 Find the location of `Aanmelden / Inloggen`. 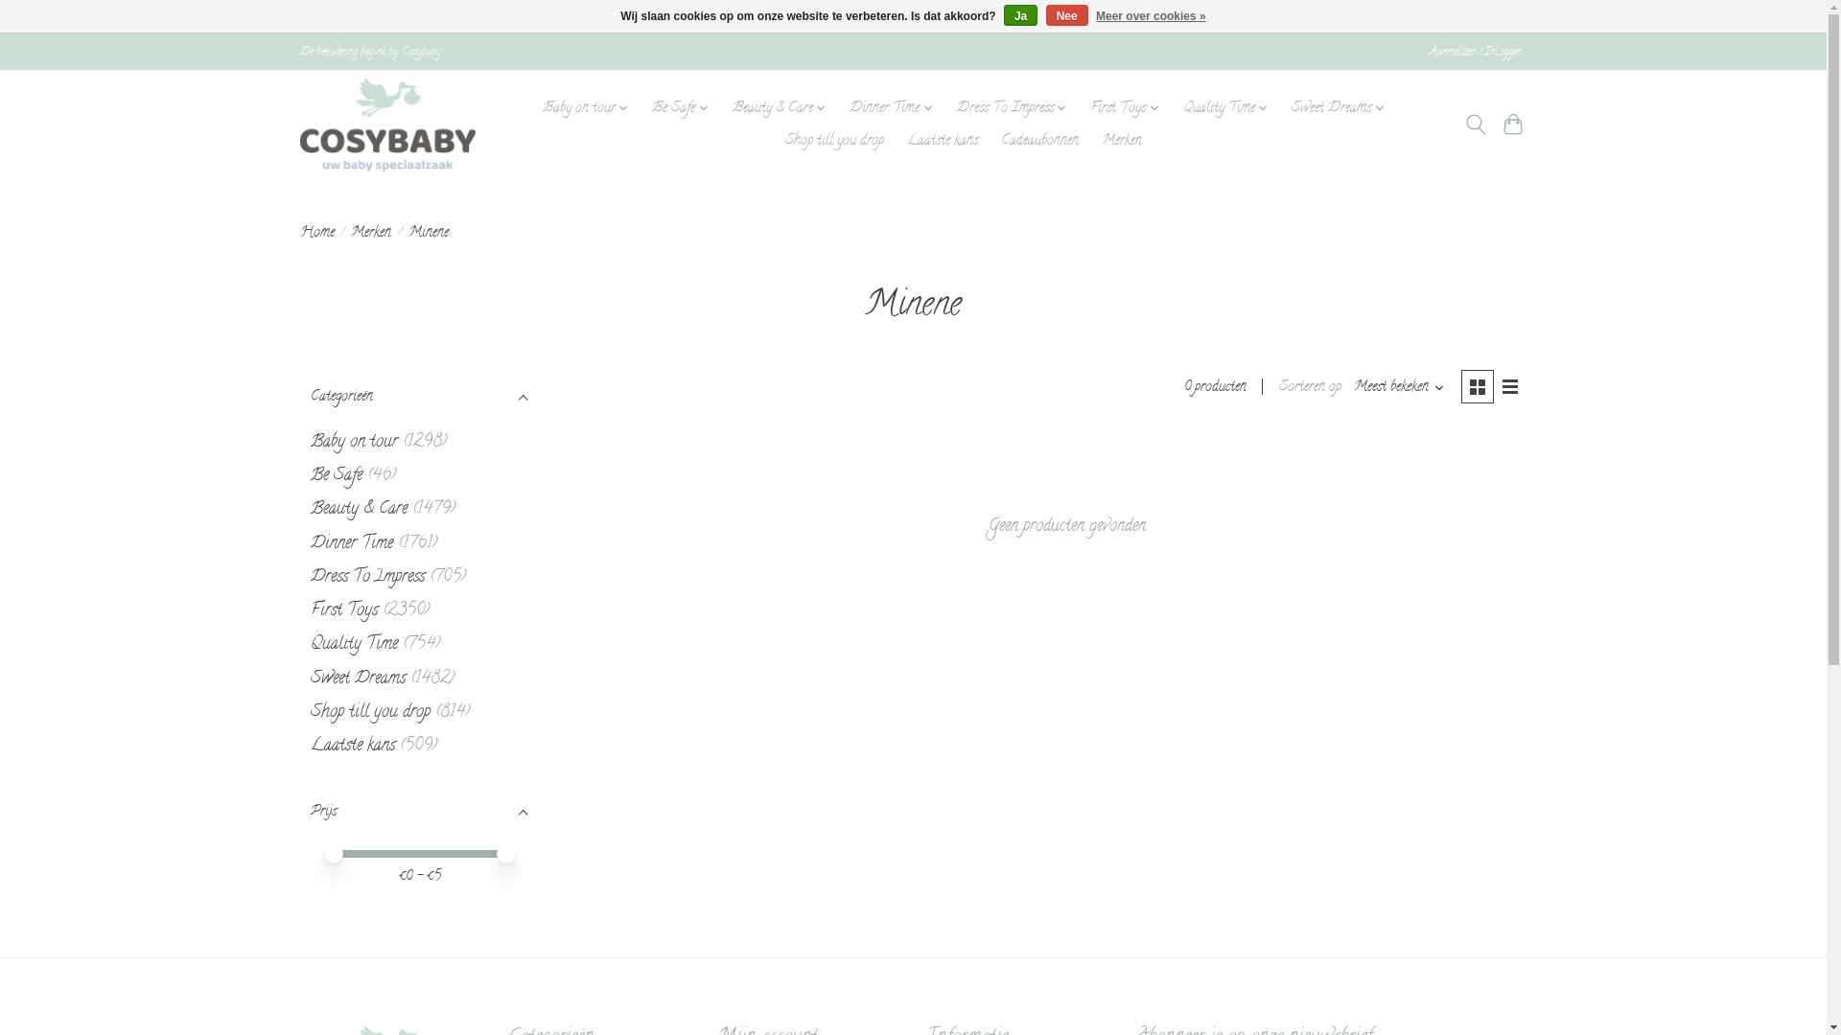

Aanmelden / Inloggen is located at coordinates (1475, 52).